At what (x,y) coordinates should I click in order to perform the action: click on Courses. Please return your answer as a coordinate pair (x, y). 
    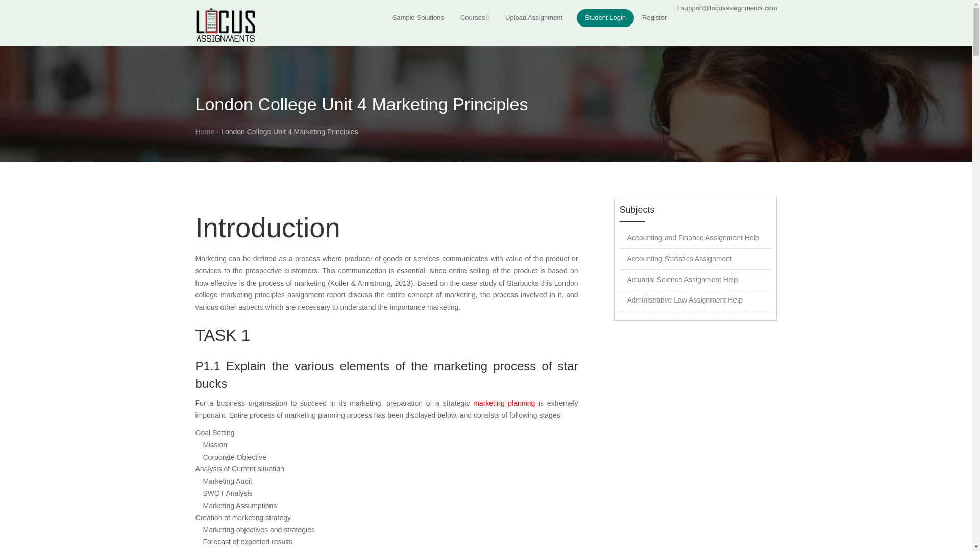
    Looking at the image, I should click on (474, 18).